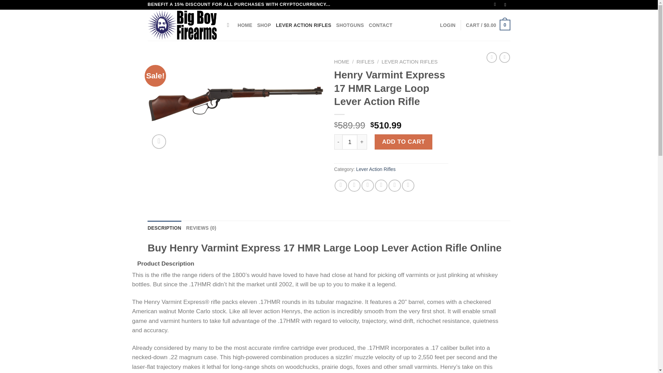 This screenshot has height=373, width=663. Describe the element at coordinates (342, 61) in the screenshot. I see `HOME` at that location.